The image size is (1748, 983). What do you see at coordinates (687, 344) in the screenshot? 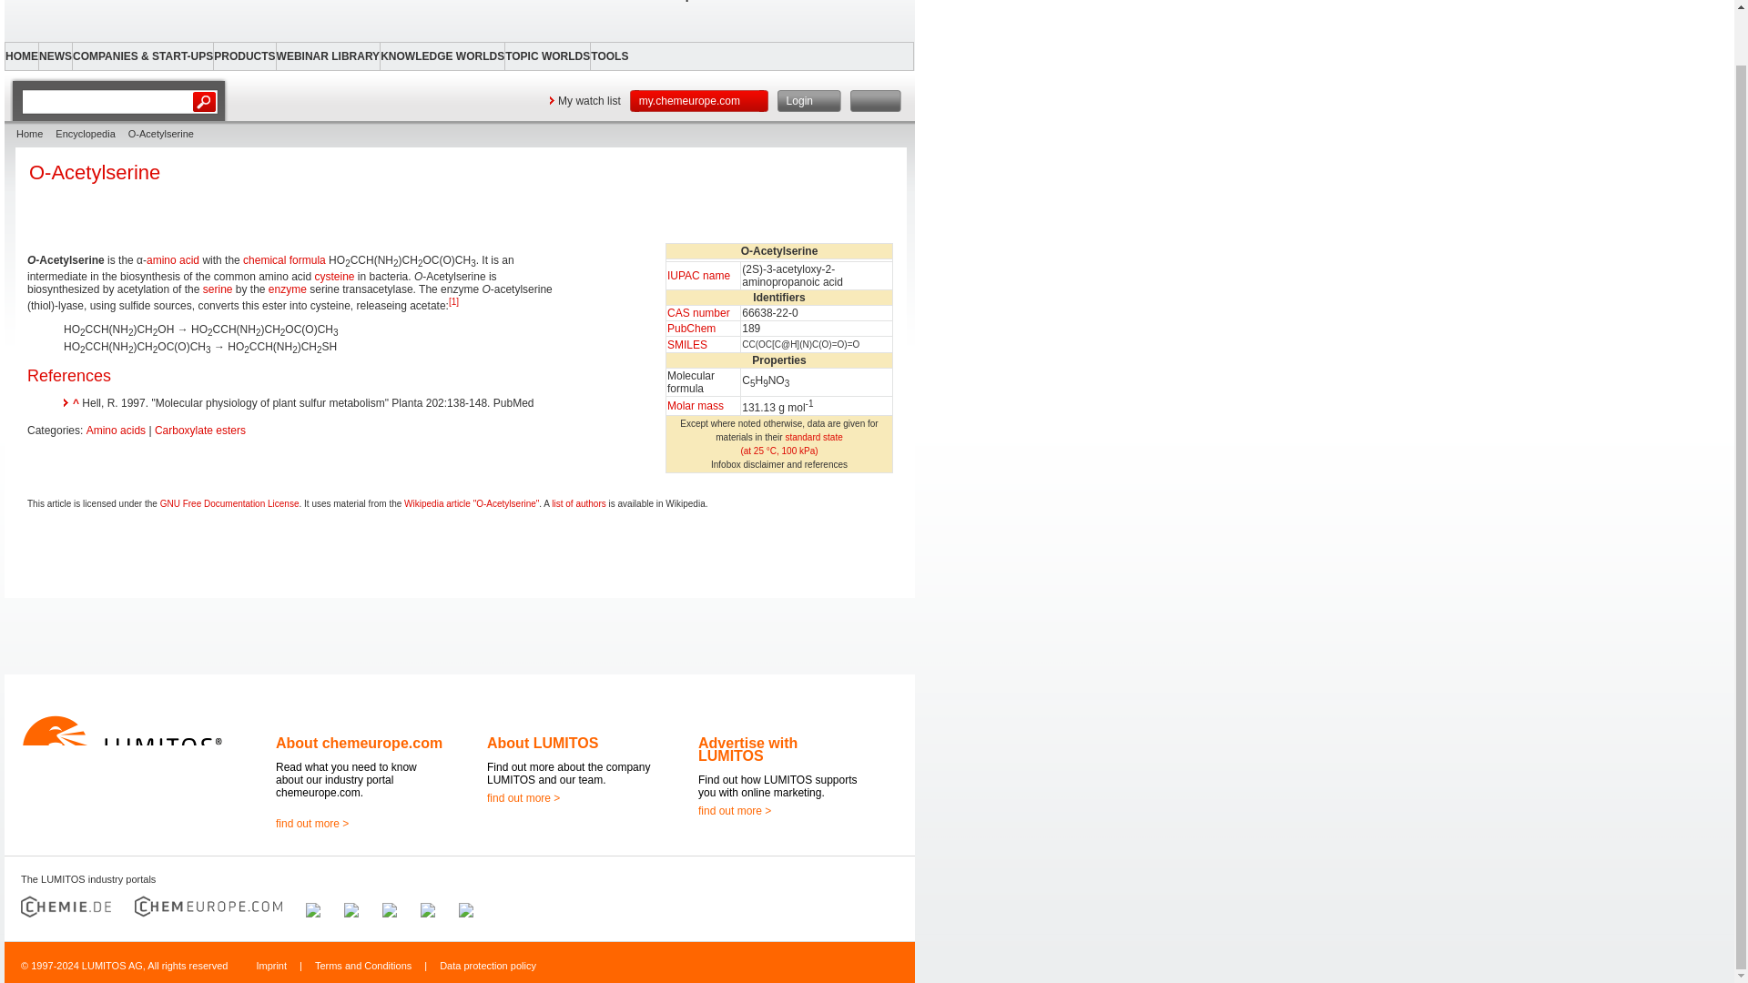
I see `SMILES` at bounding box center [687, 344].